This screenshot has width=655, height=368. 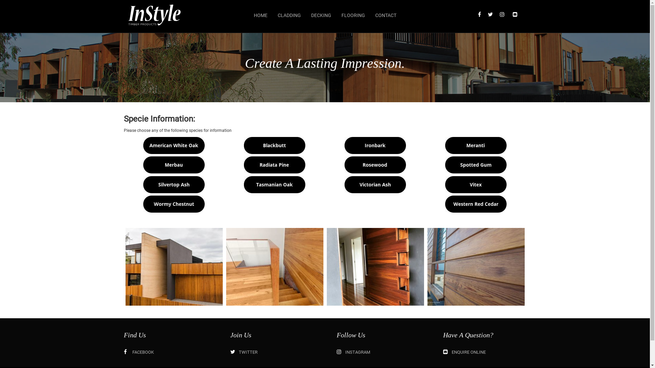 What do you see at coordinates (353, 16) in the screenshot?
I see `FLOORING` at bounding box center [353, 16].